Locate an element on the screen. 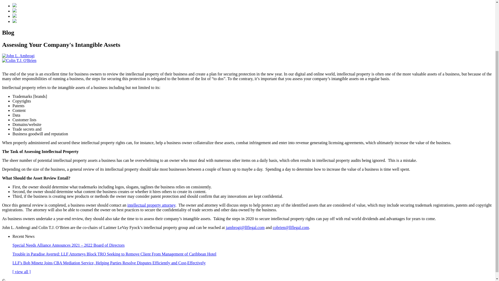  intellectual property attorney is located at coordinates (151, 205).